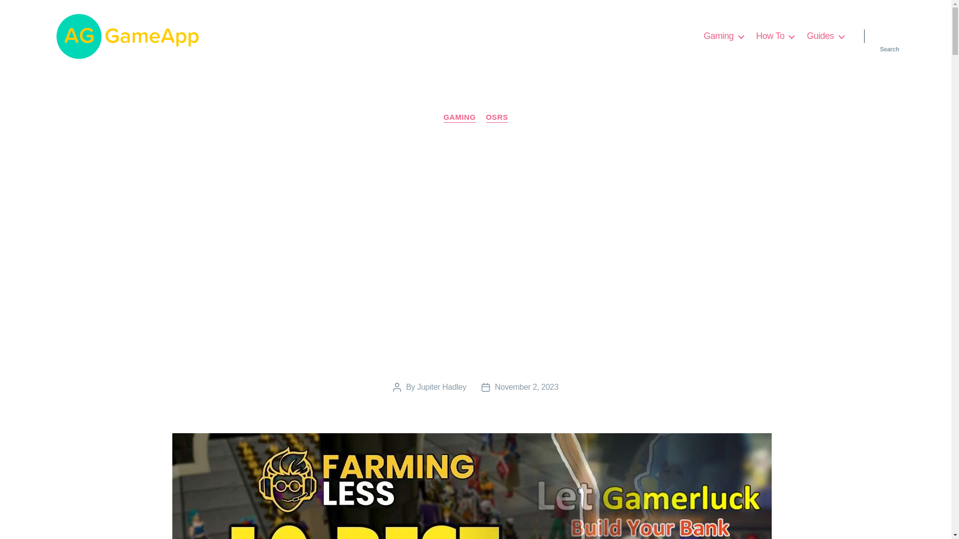  Describe the element at coordinates (775, 36) in the screenshot. I see `How To` at that location.